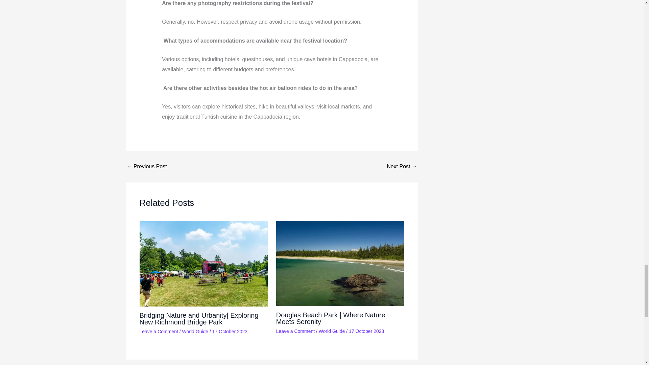 The height and width of the screenshot is (365, 649). What do you see at coordinates (159, 332) in the screenshot?
I see `Leave a Comment` at bounding box center [159, 332].